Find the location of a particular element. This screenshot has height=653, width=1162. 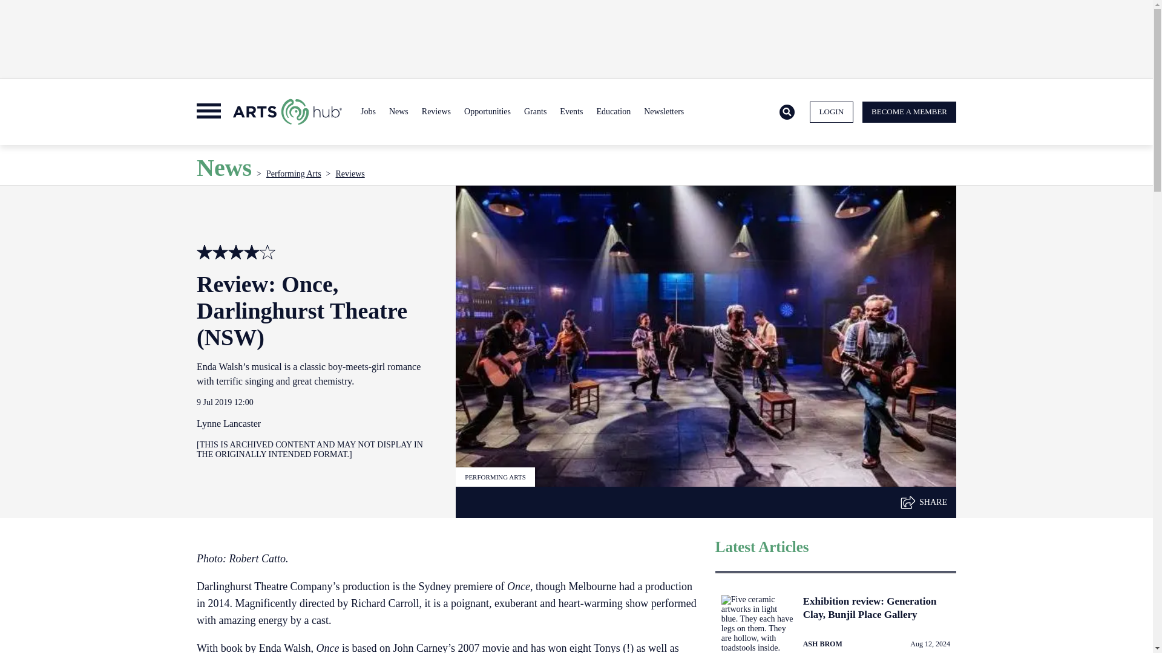

Jobs is located at coordinates (368, 111).